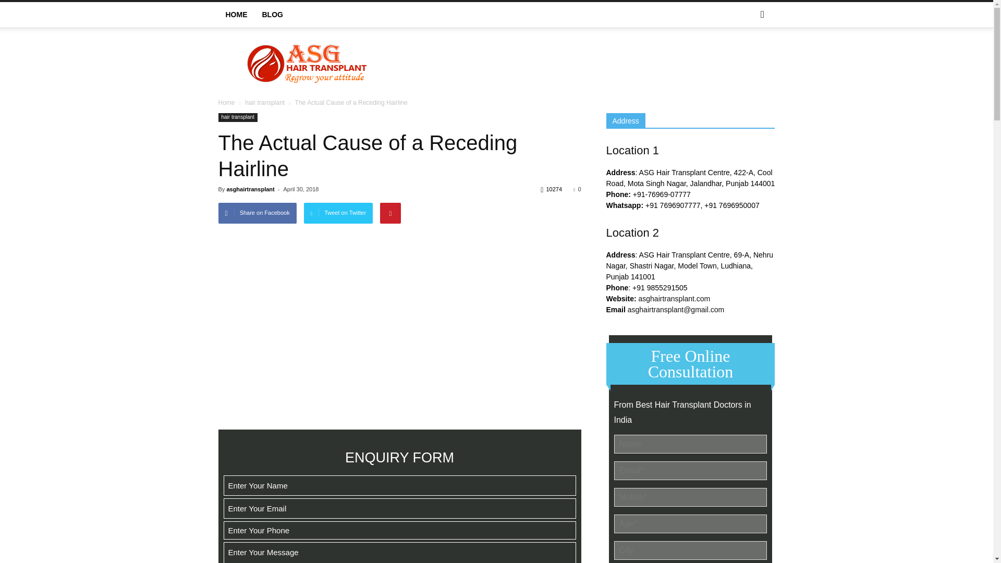  Describe the element at coordinates (238, 118) in the screenshot. I see `hair transplant` at that location.